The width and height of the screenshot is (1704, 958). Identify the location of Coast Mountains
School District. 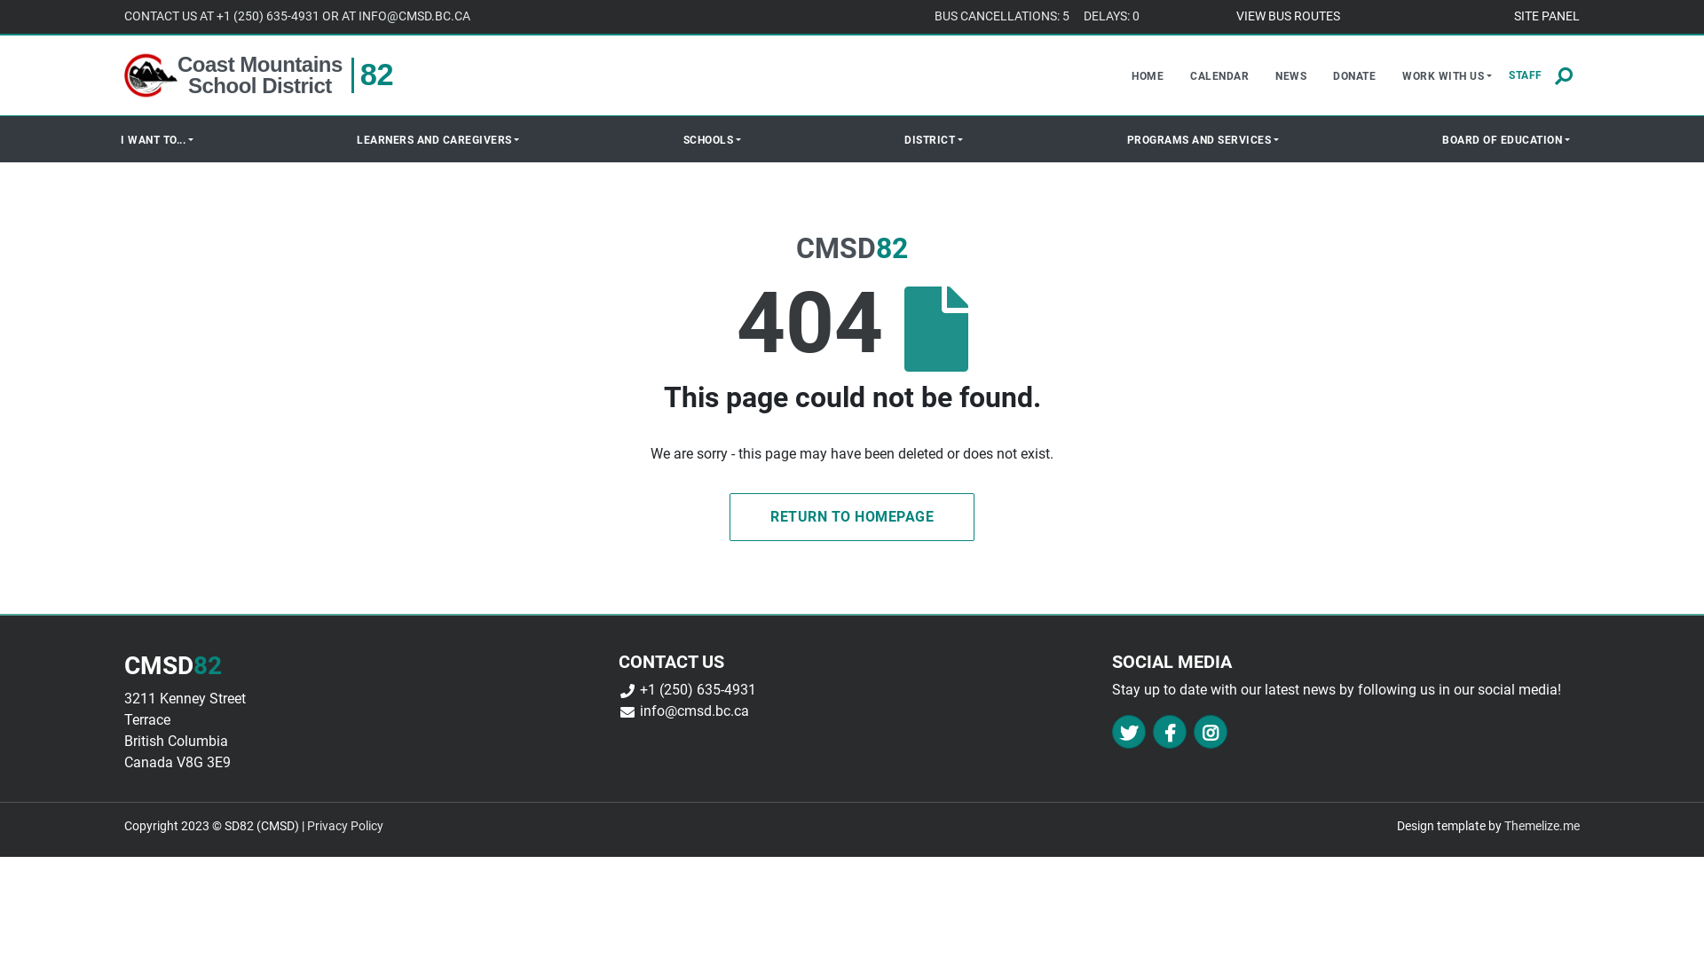
(260, 75).